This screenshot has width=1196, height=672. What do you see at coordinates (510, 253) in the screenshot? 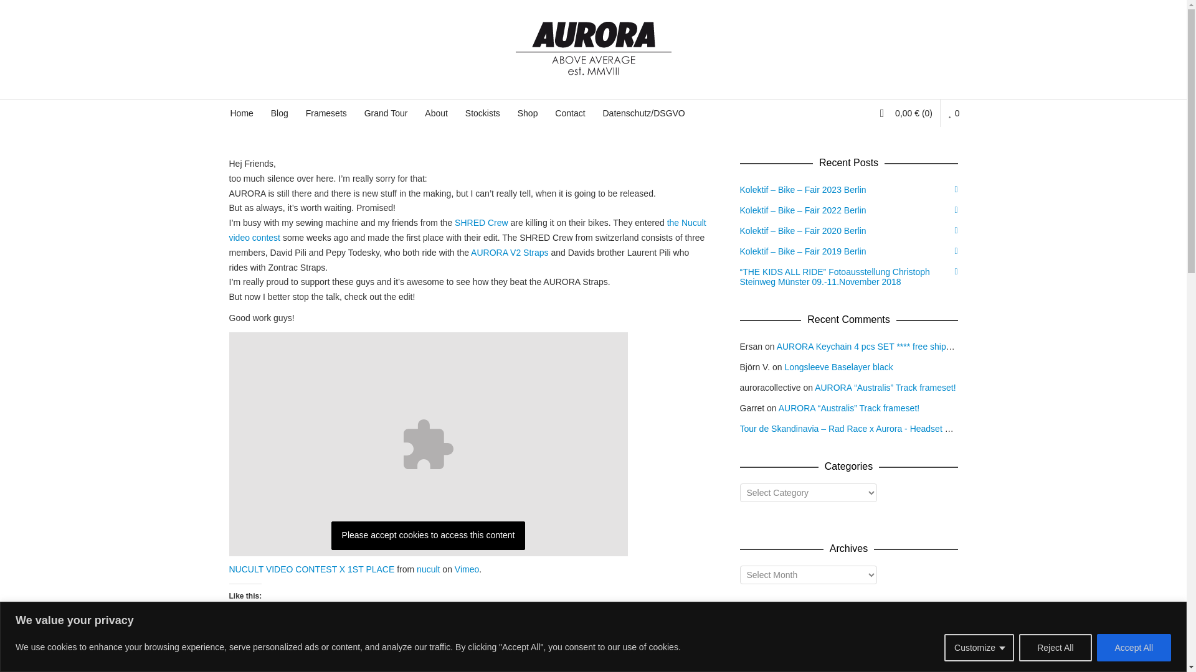
I see `AURORA V2 Velcro Straps` at bounding box center [510, 253].